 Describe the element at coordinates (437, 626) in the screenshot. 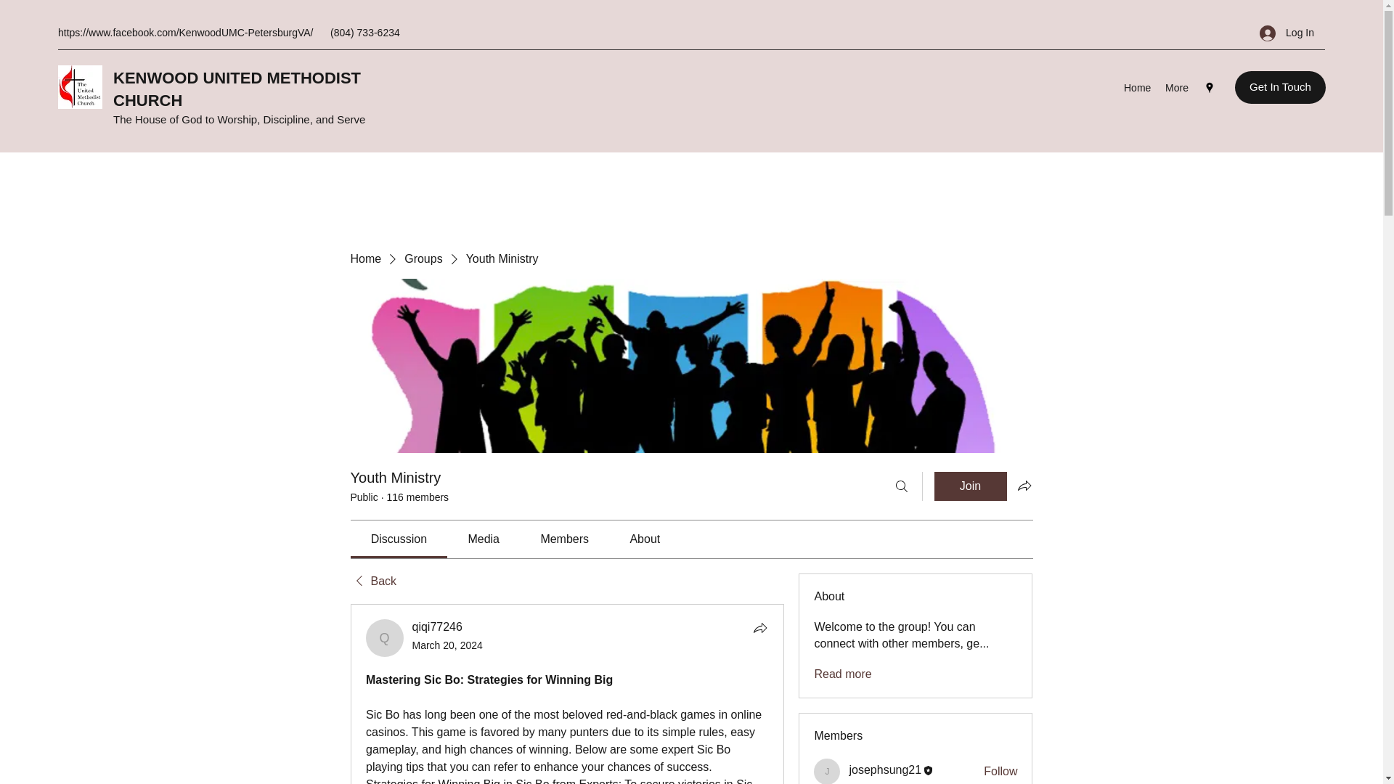

I see `qiqi77246` at that location.